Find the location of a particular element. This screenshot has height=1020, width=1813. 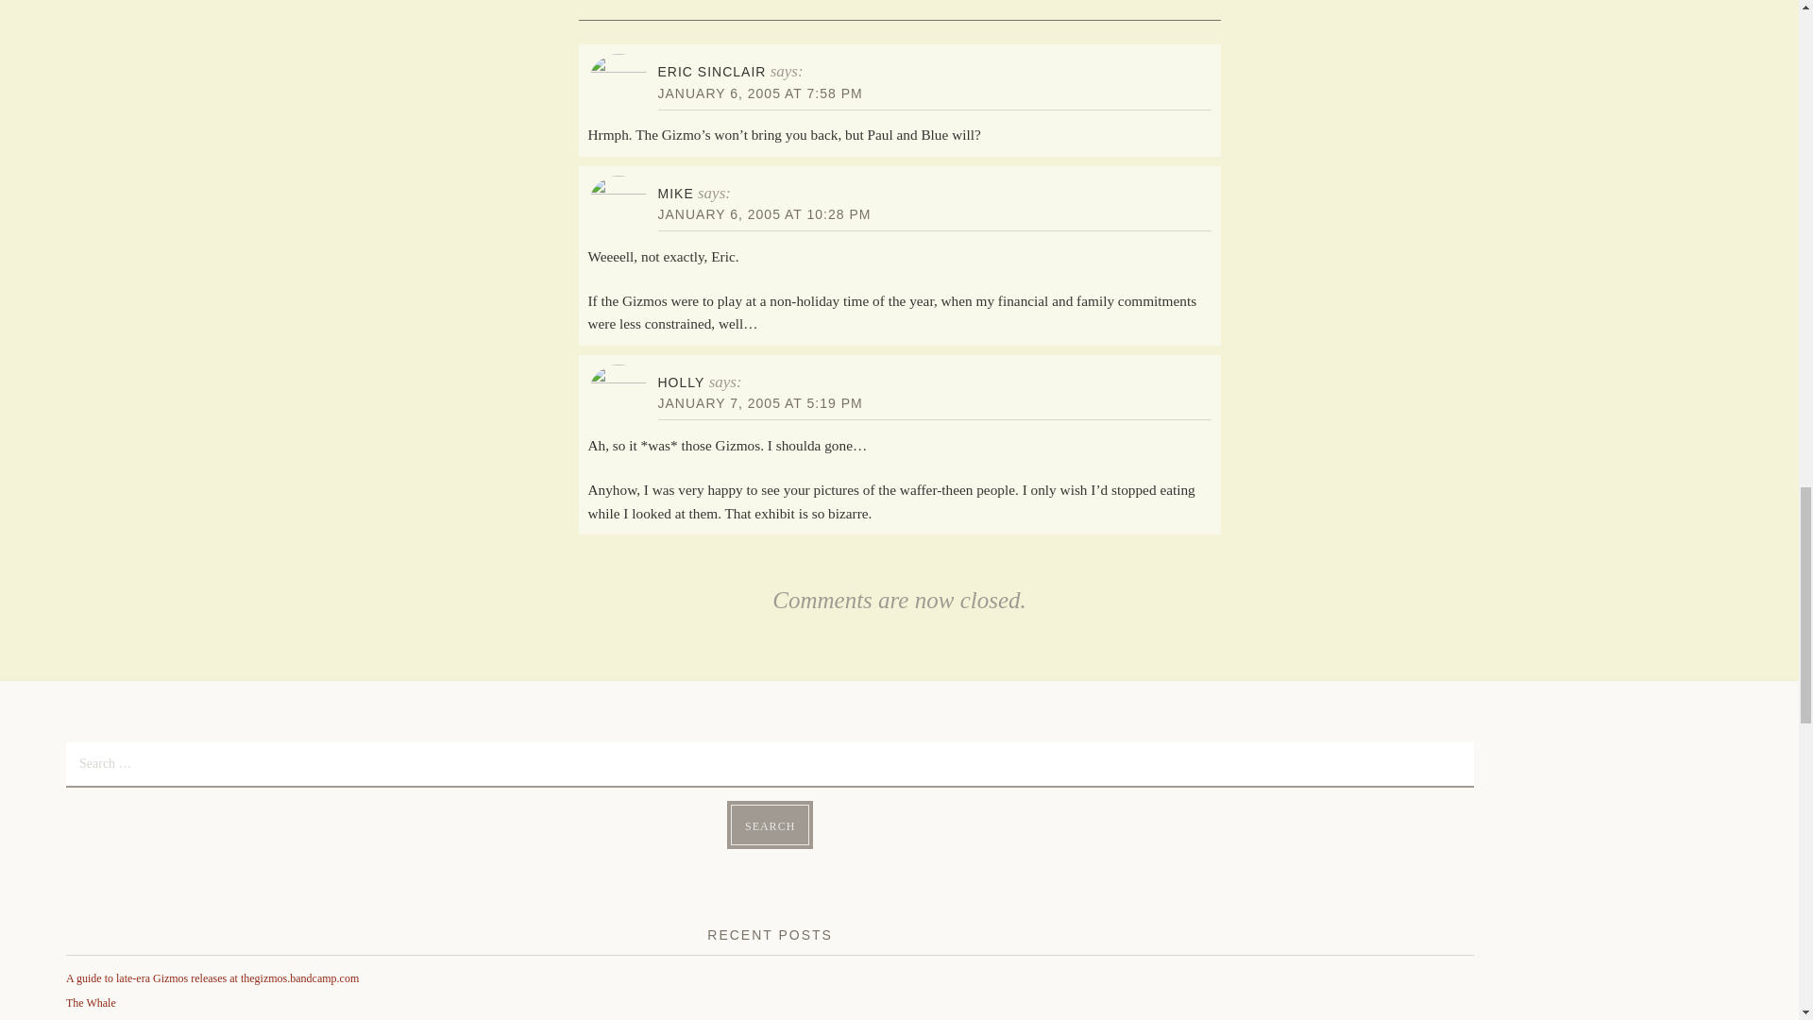

HOLLY is located at coordinates (680, 382).